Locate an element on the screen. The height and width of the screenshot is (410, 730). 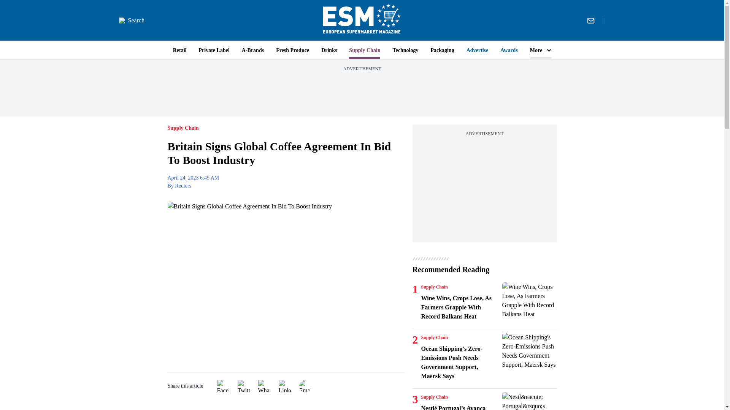
ESM is located at coordinates (362, 20).